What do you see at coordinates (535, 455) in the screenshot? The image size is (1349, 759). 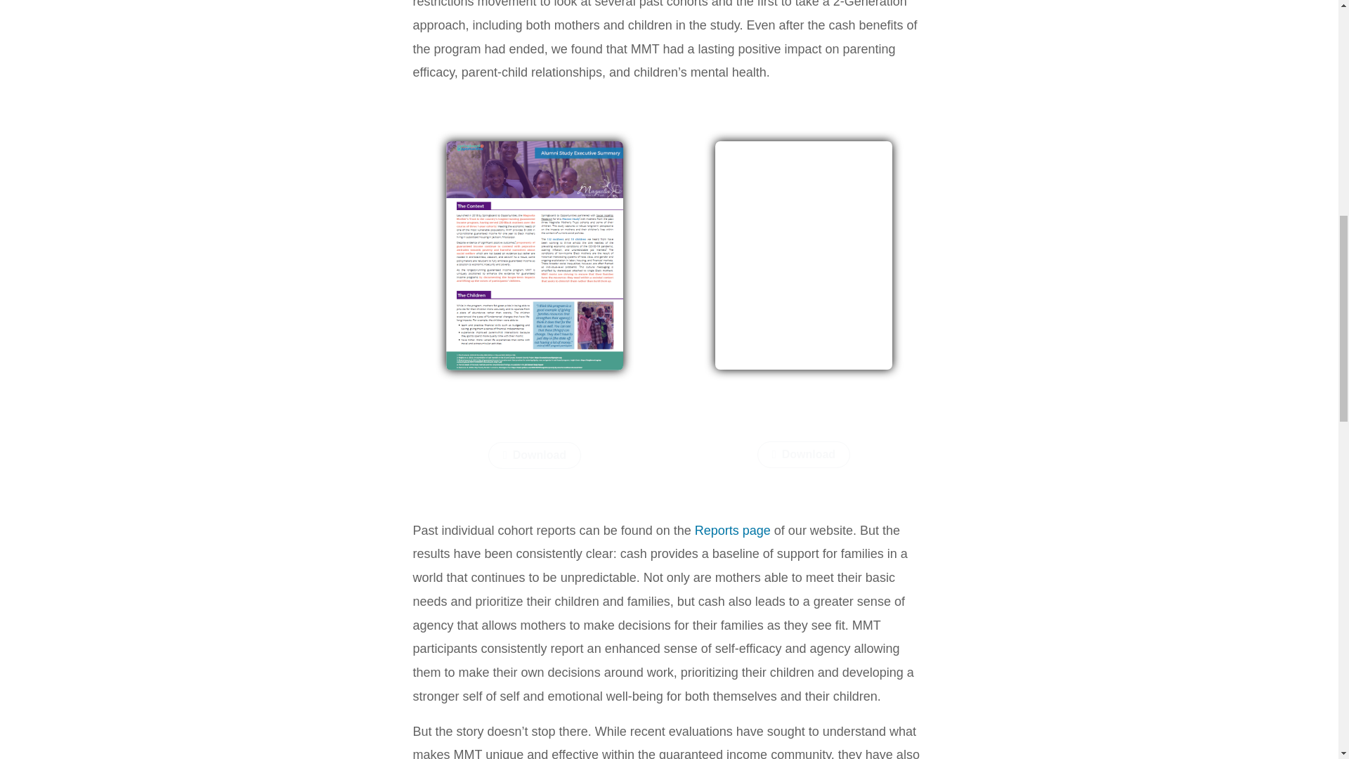 I see `Download` at bounding box center [535, 455].